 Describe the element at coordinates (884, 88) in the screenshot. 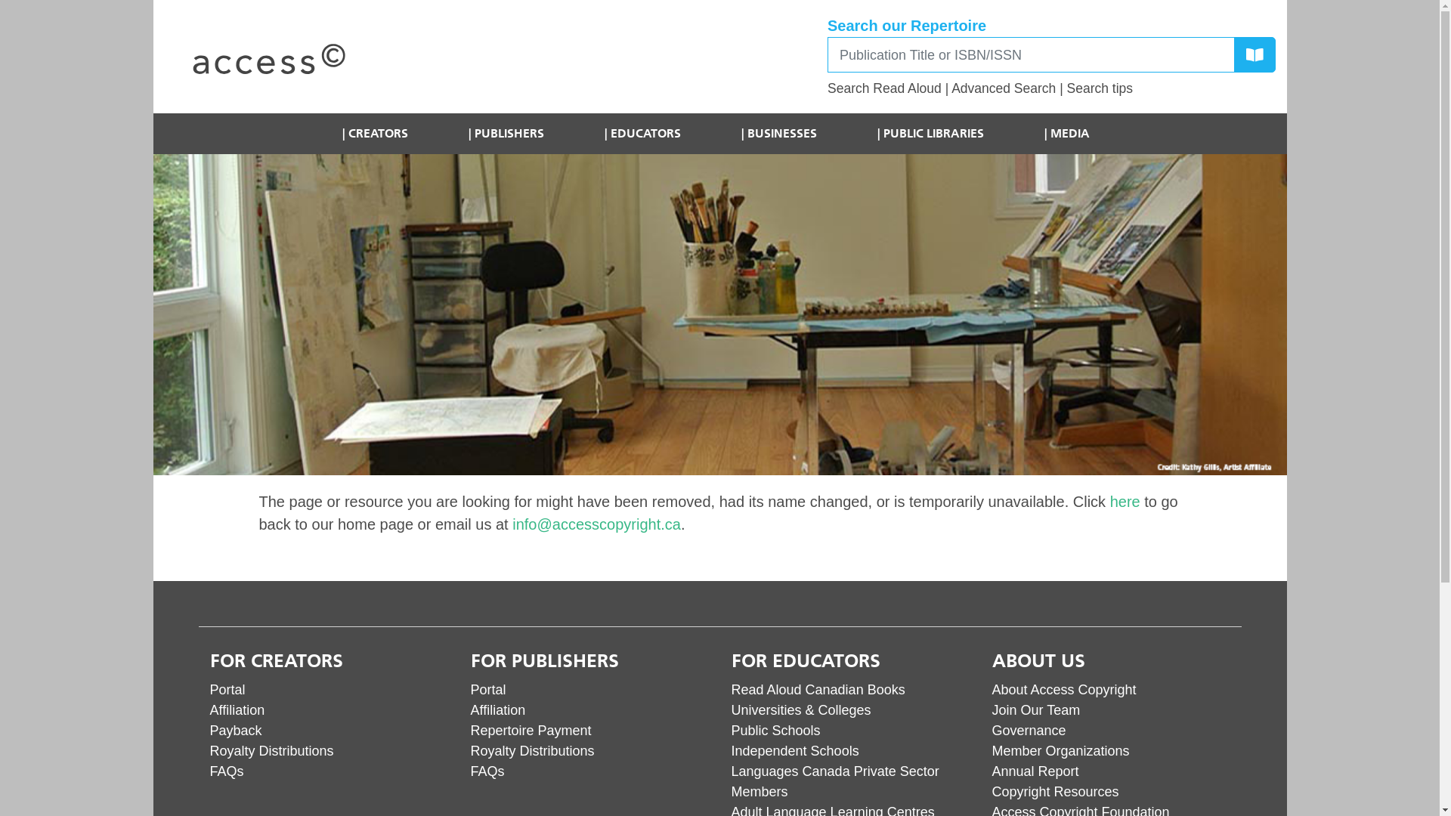

I see `Search Read Aloud` at that location.